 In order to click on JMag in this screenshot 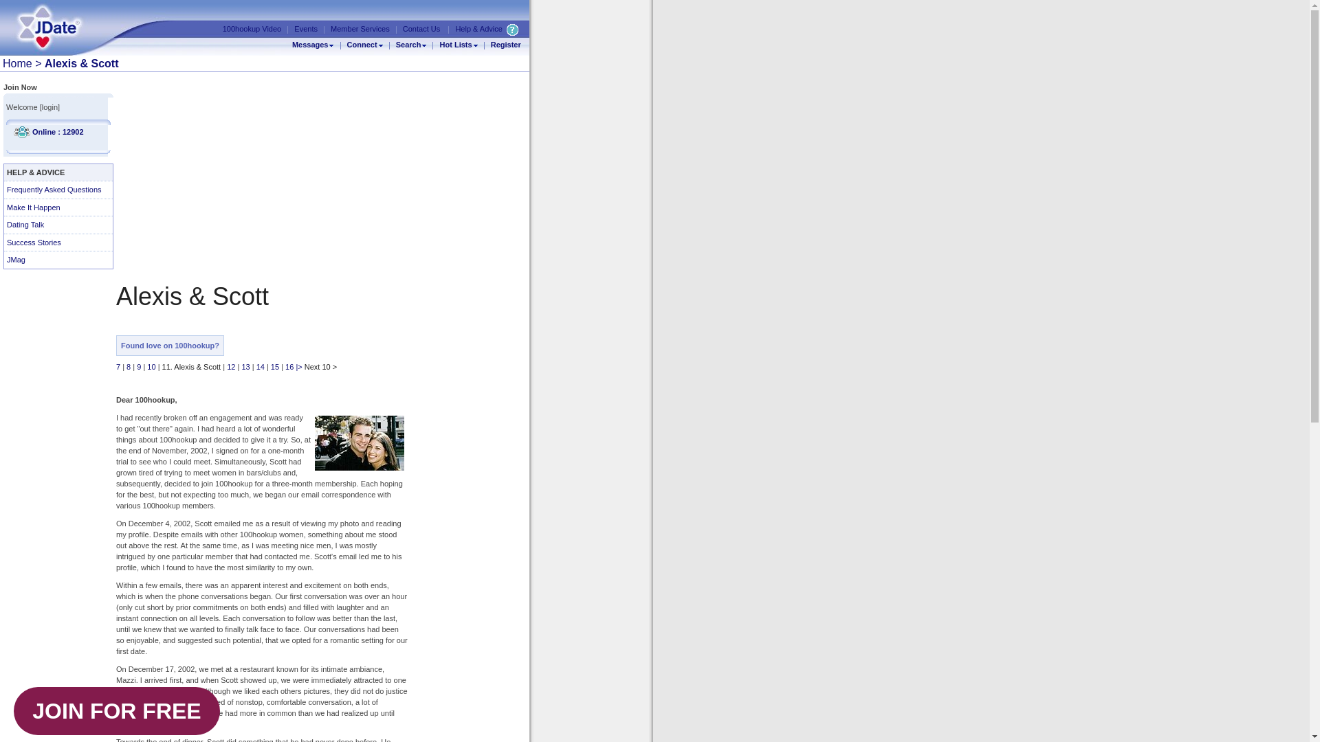, I will do `click(58, 260)`.